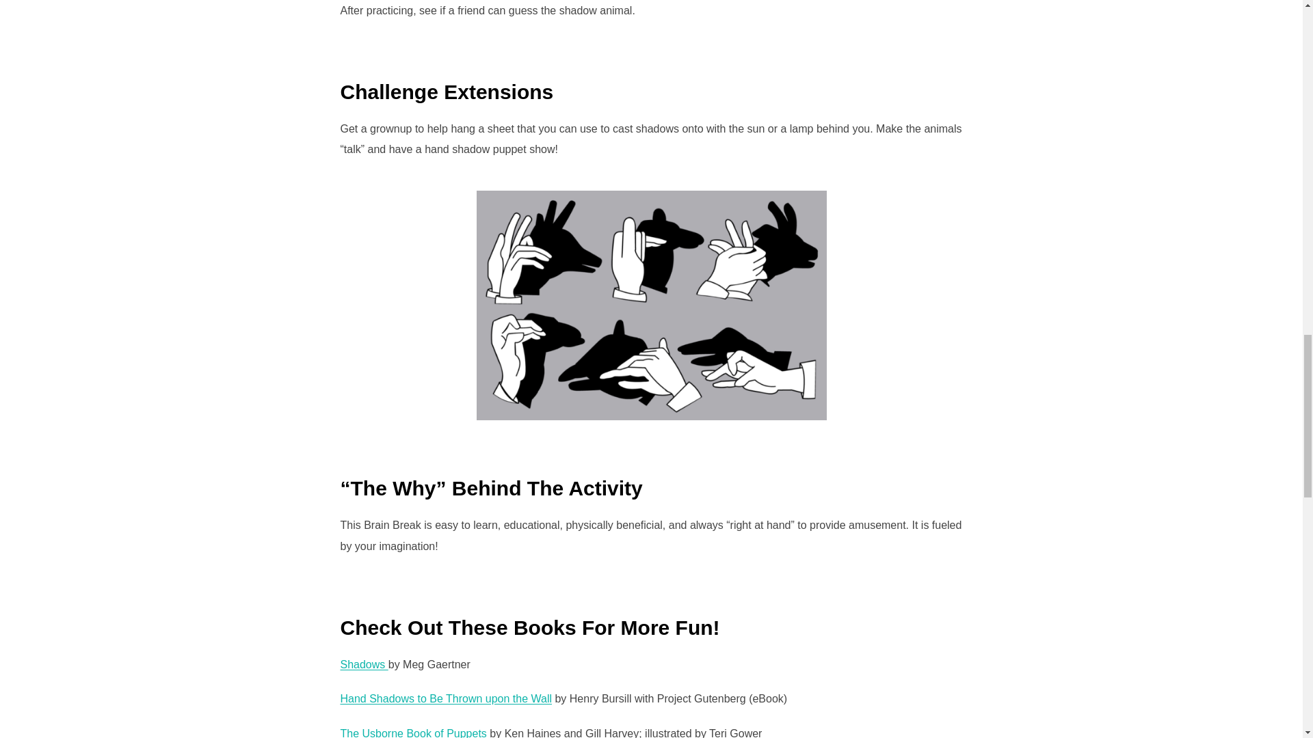  What do you see at coordinates (446, 698) in the screenshot?
I see `Hand Shadows to Be Thrown upon the Wall` at bounding box center [446, 698].